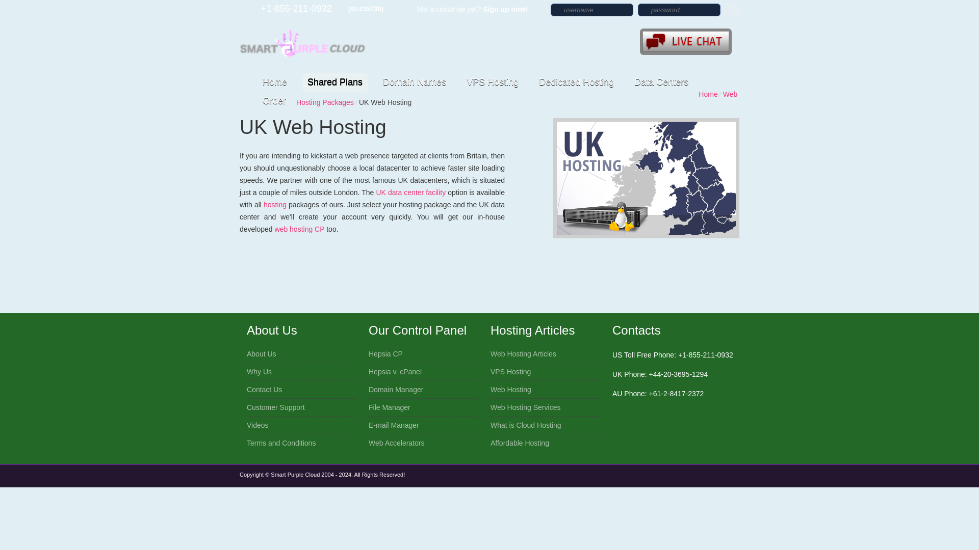  Describe the element at coordinates (274, 82) in the screenshot. I see `Home` at that location.